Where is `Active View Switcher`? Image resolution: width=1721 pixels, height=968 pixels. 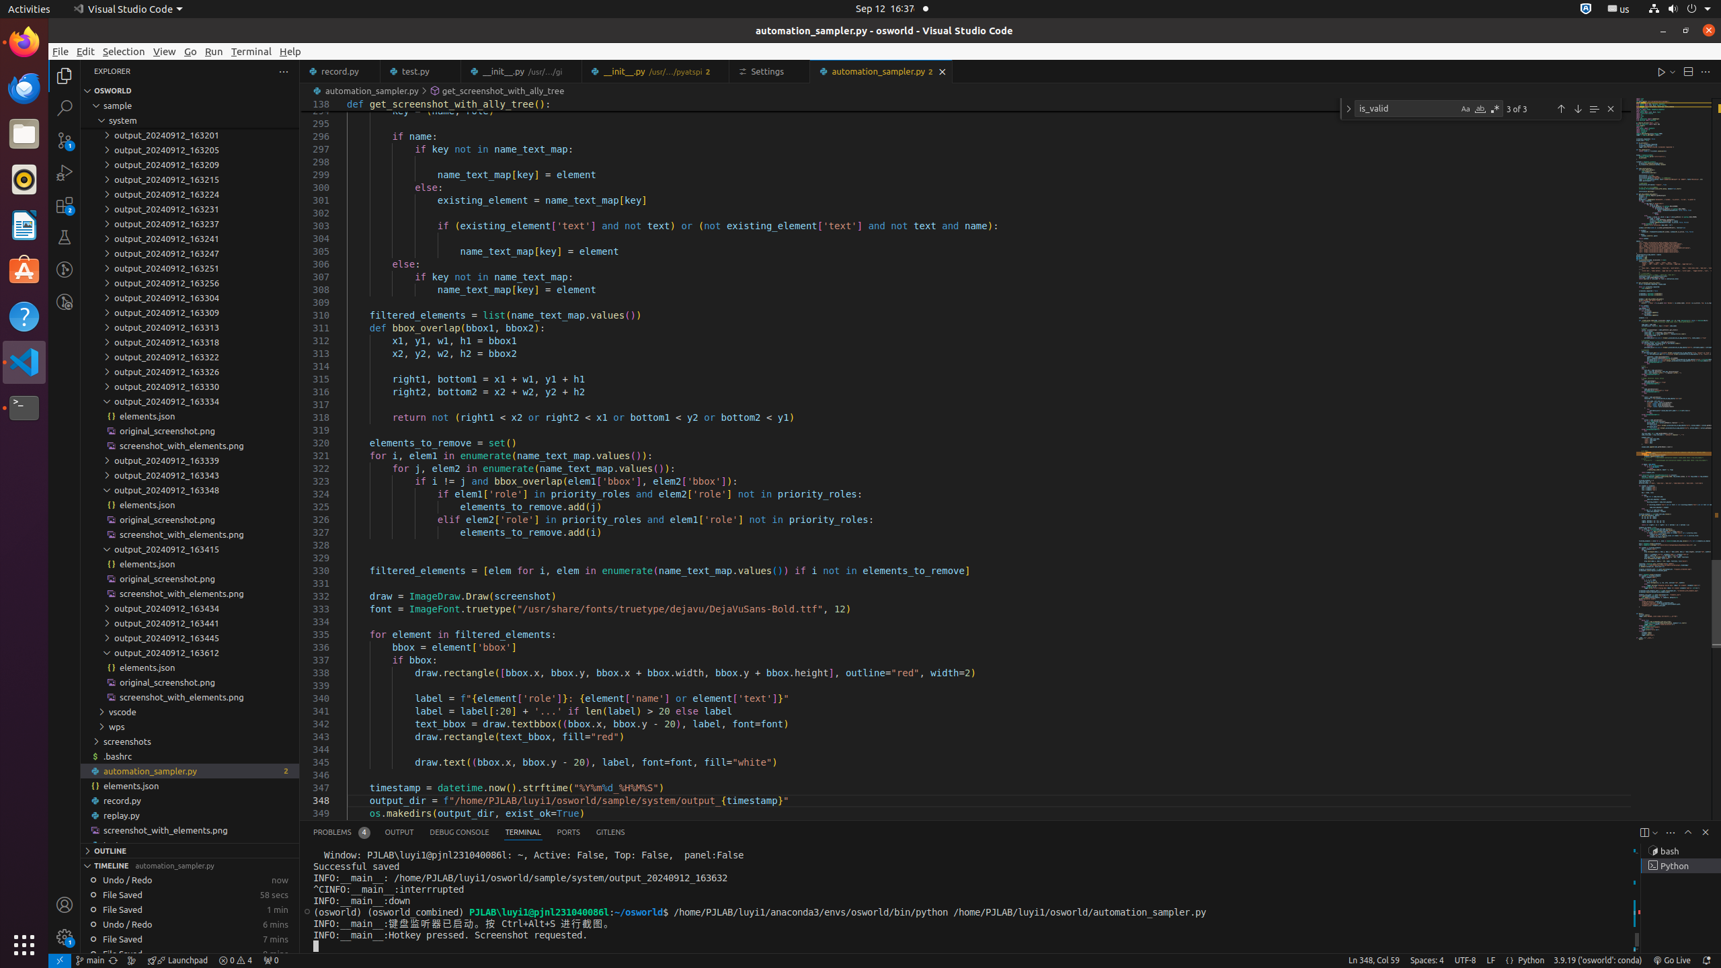 Active View Switcher is located at coordinates (469, 832).